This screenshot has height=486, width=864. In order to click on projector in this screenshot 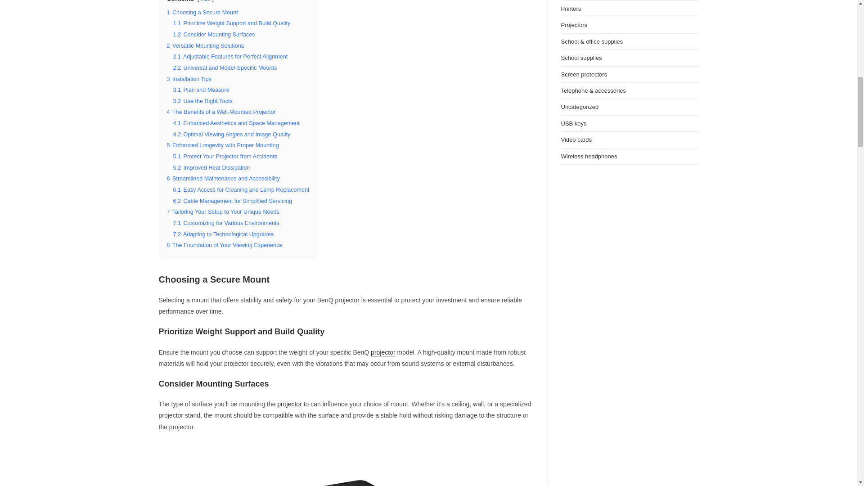, I will do `click(382, 352)`.